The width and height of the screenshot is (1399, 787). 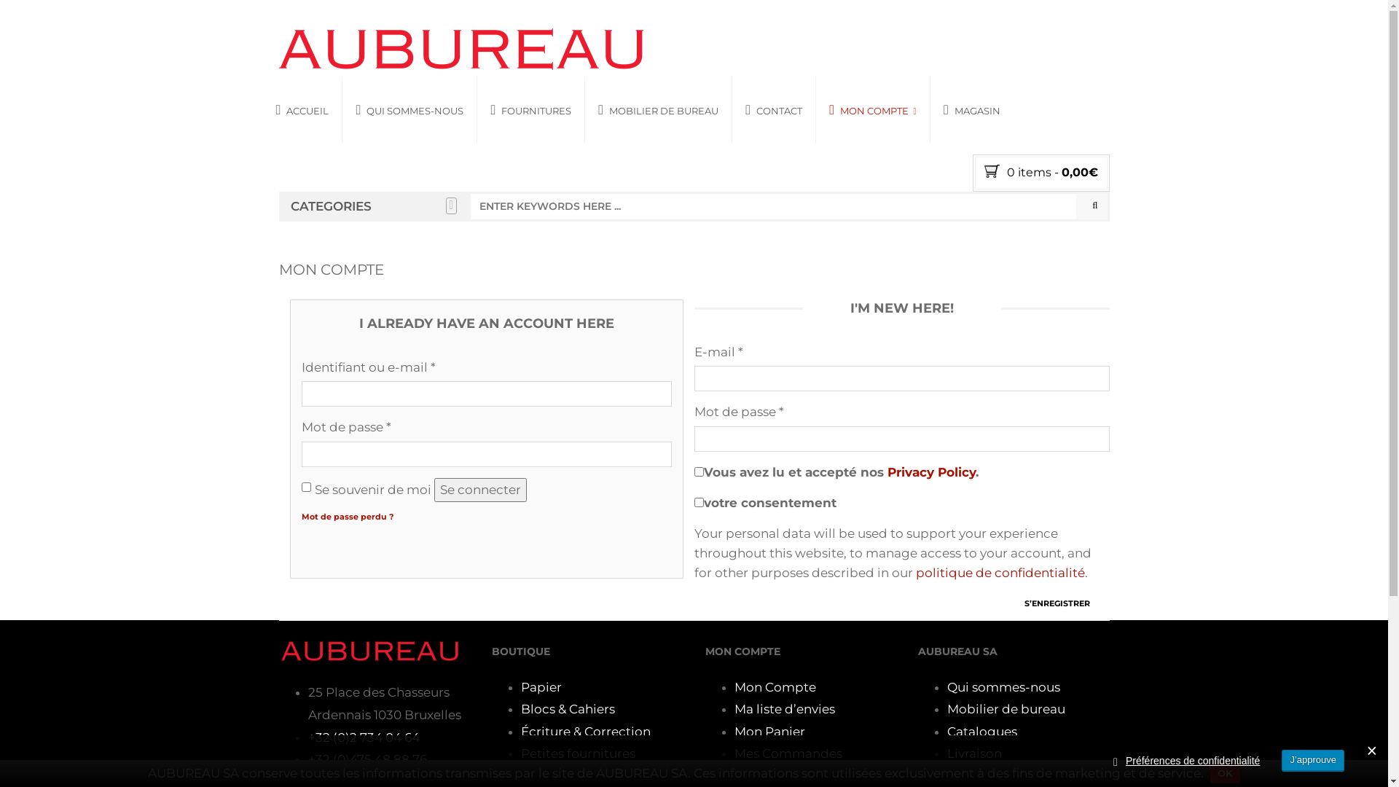 I want to click on Privacy Policy, so click(x=931, y=472).